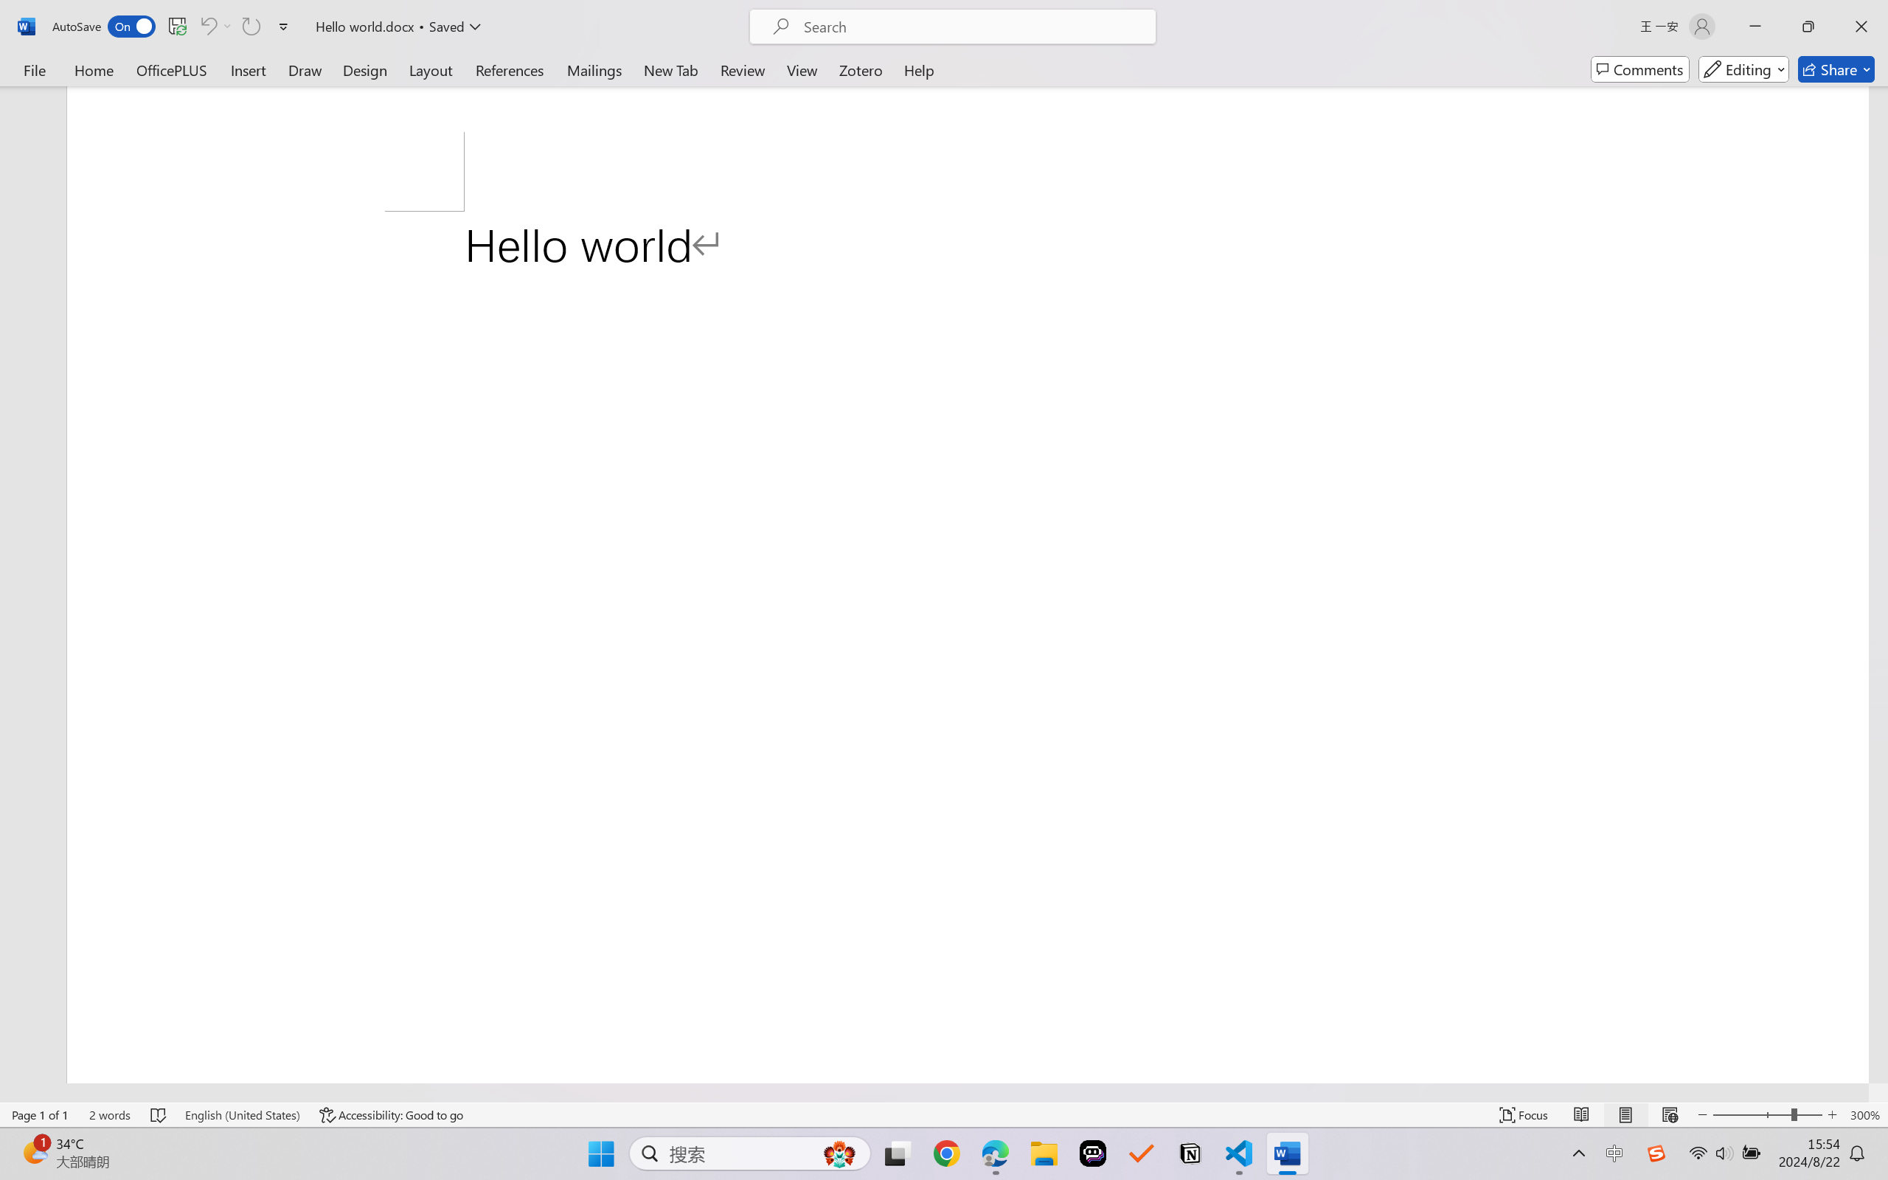 The image size is (1888, 1180). What do you see at coordinates (802, 69) in the screenshot?
I see `View` at bounding box center [802, 69].